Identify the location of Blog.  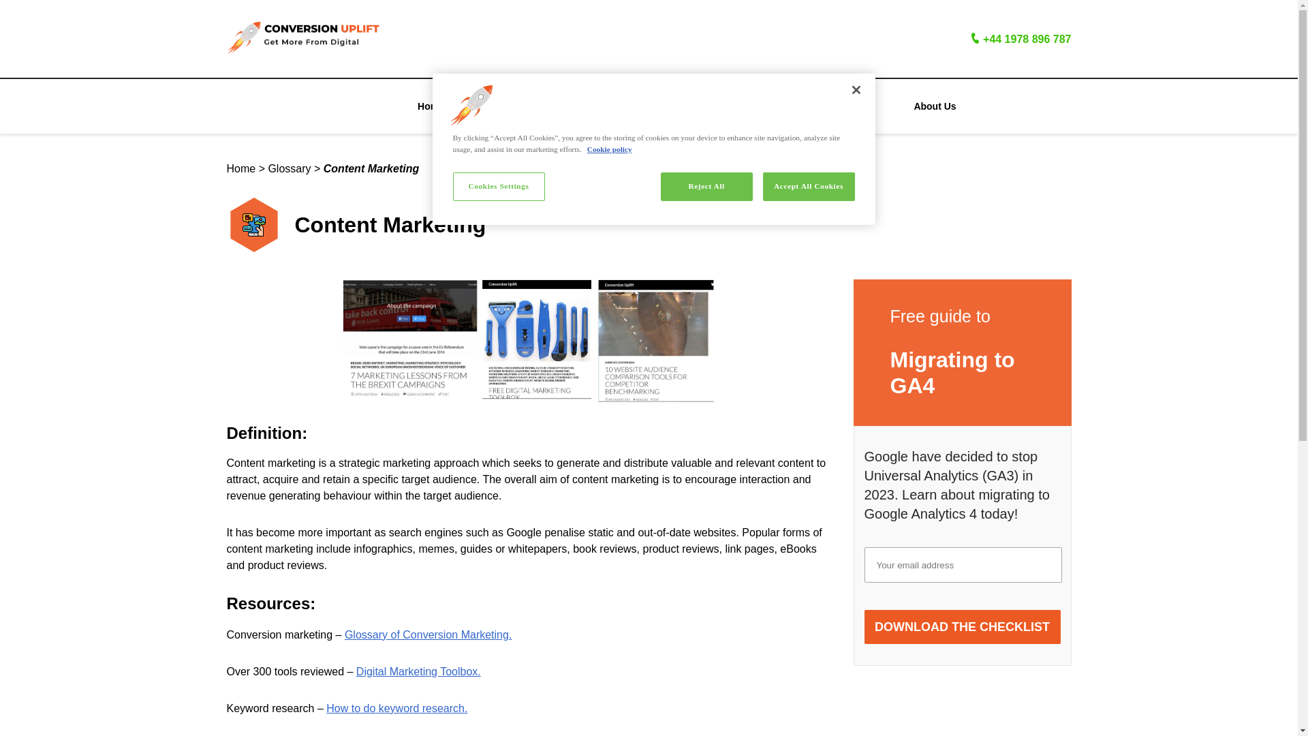
(683, 106).